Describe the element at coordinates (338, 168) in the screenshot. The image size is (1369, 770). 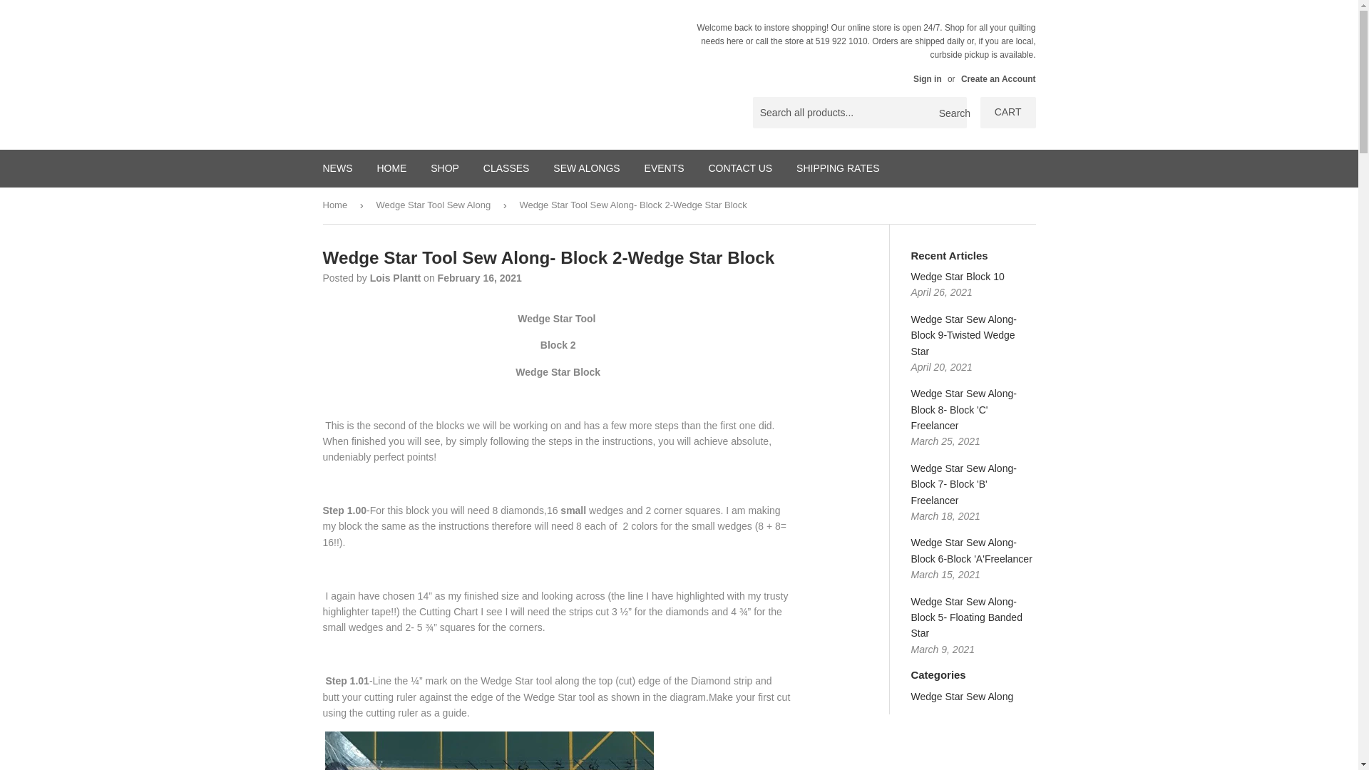
I see `NEWS` at that location.